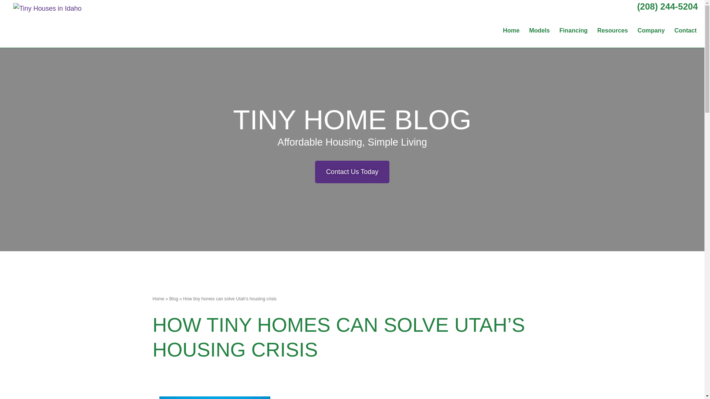 Image resolution: width=710 pixels, height=399 pixels. I want to click on Company, so click(651, 30).